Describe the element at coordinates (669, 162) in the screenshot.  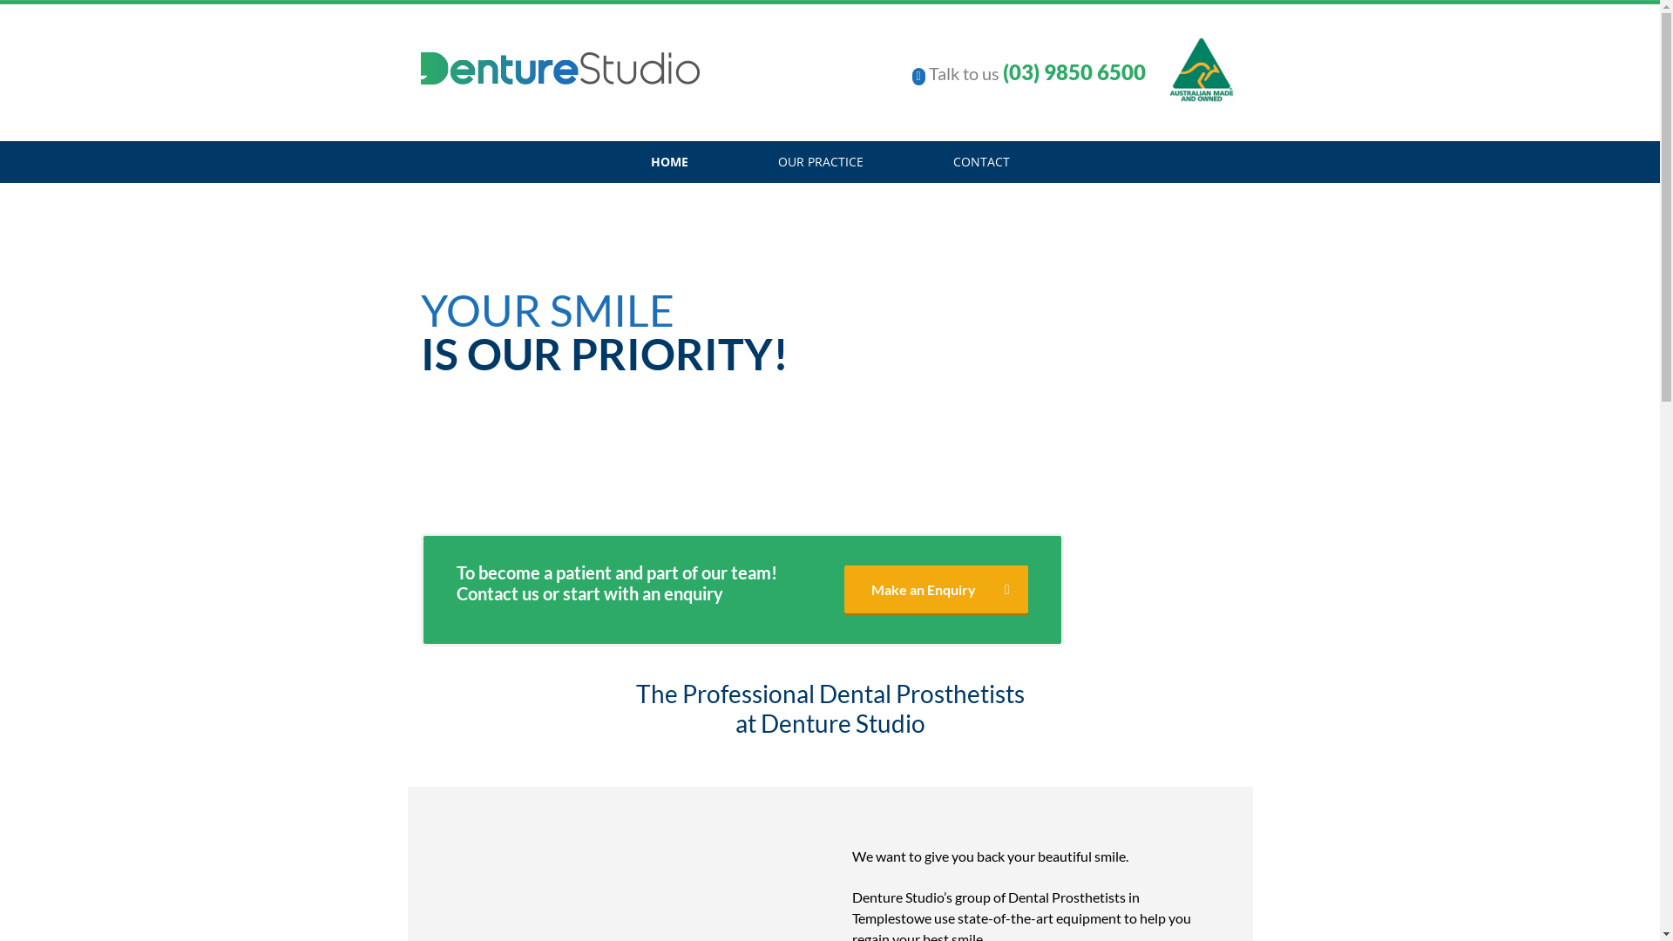
I see `HOME` at that location.